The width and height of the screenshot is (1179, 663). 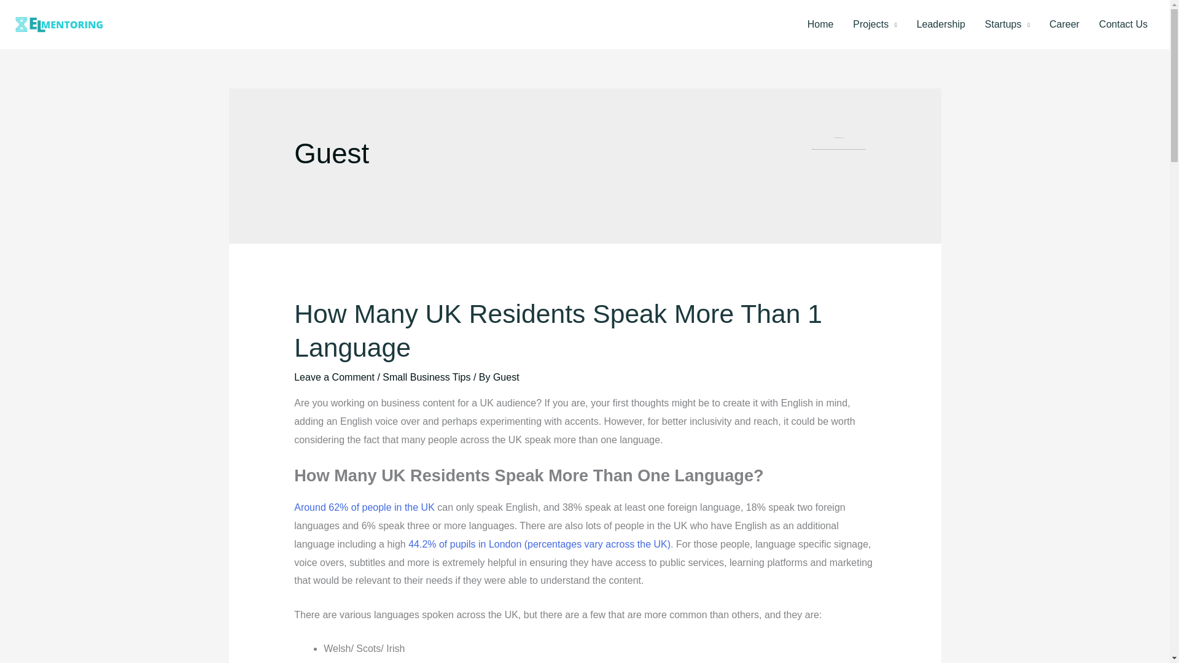 I want to click on Small Business Tips, so click(x=426, y=377).